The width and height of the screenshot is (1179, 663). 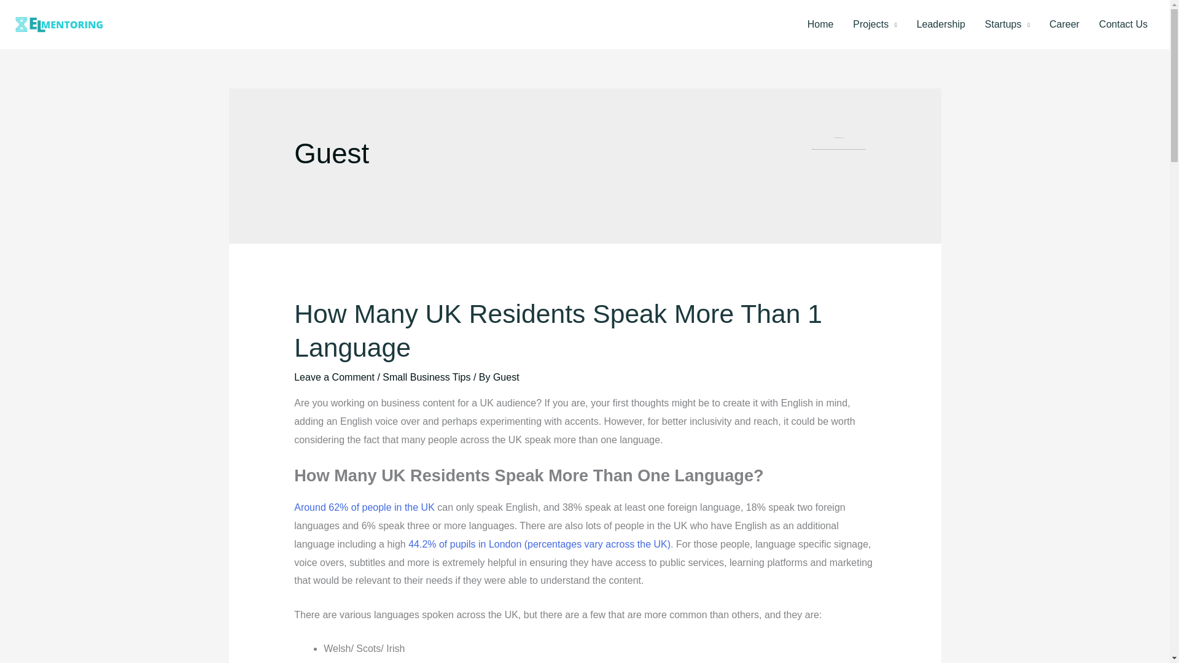 I want to click on Small Business Tips, so click(x=426, y=377).